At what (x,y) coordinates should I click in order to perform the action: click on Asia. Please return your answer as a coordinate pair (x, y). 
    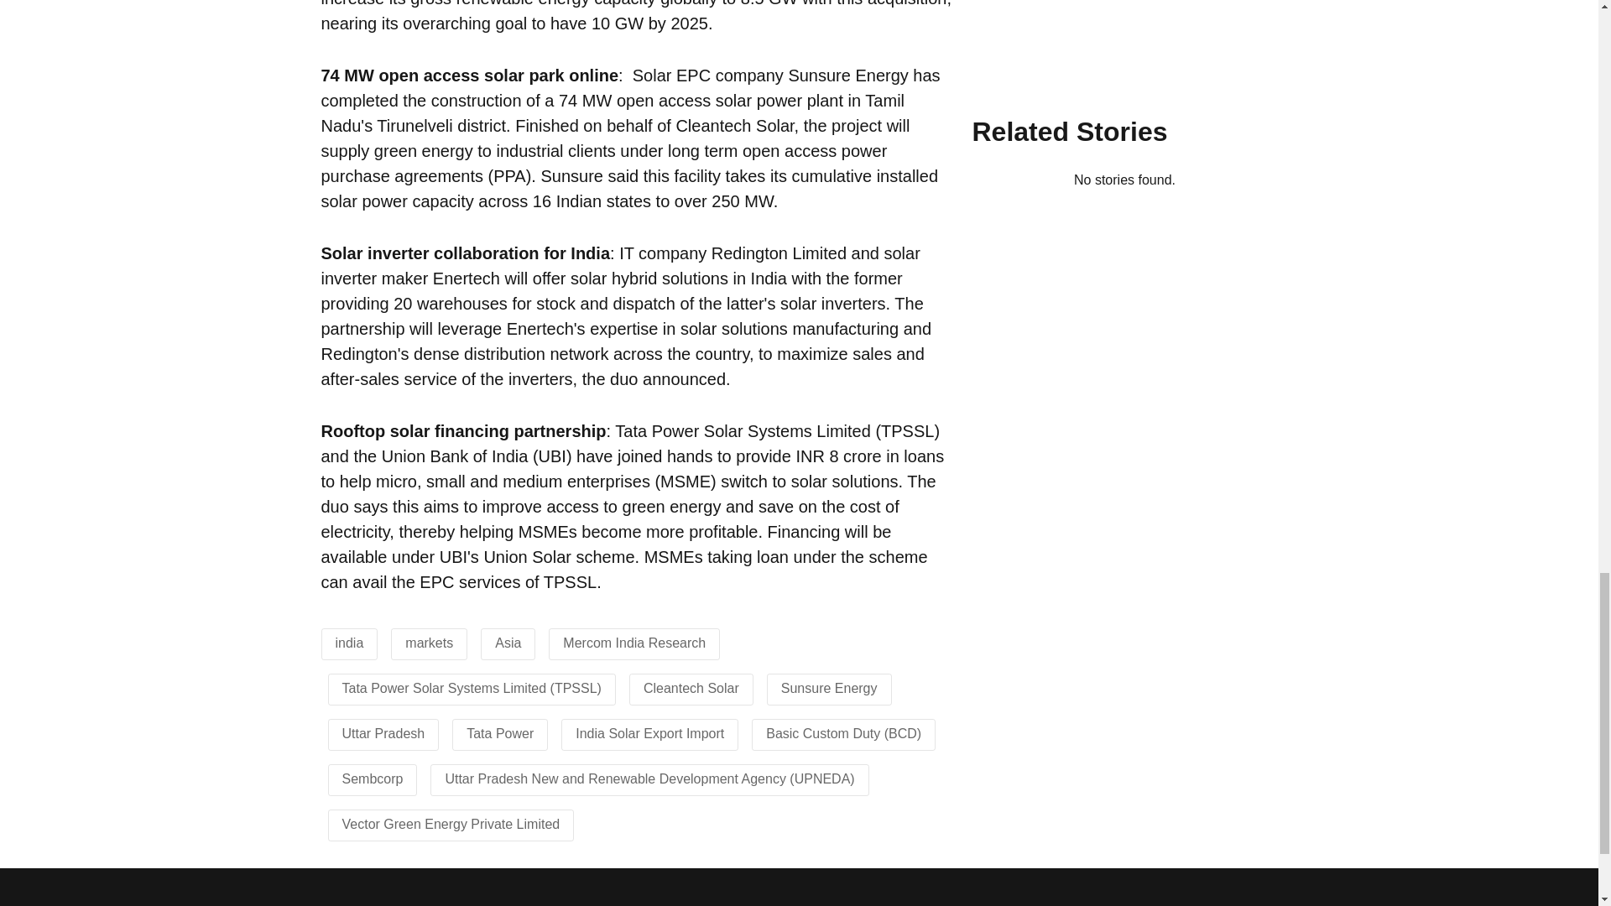
    Looking at the image, I should click on (507, 643).